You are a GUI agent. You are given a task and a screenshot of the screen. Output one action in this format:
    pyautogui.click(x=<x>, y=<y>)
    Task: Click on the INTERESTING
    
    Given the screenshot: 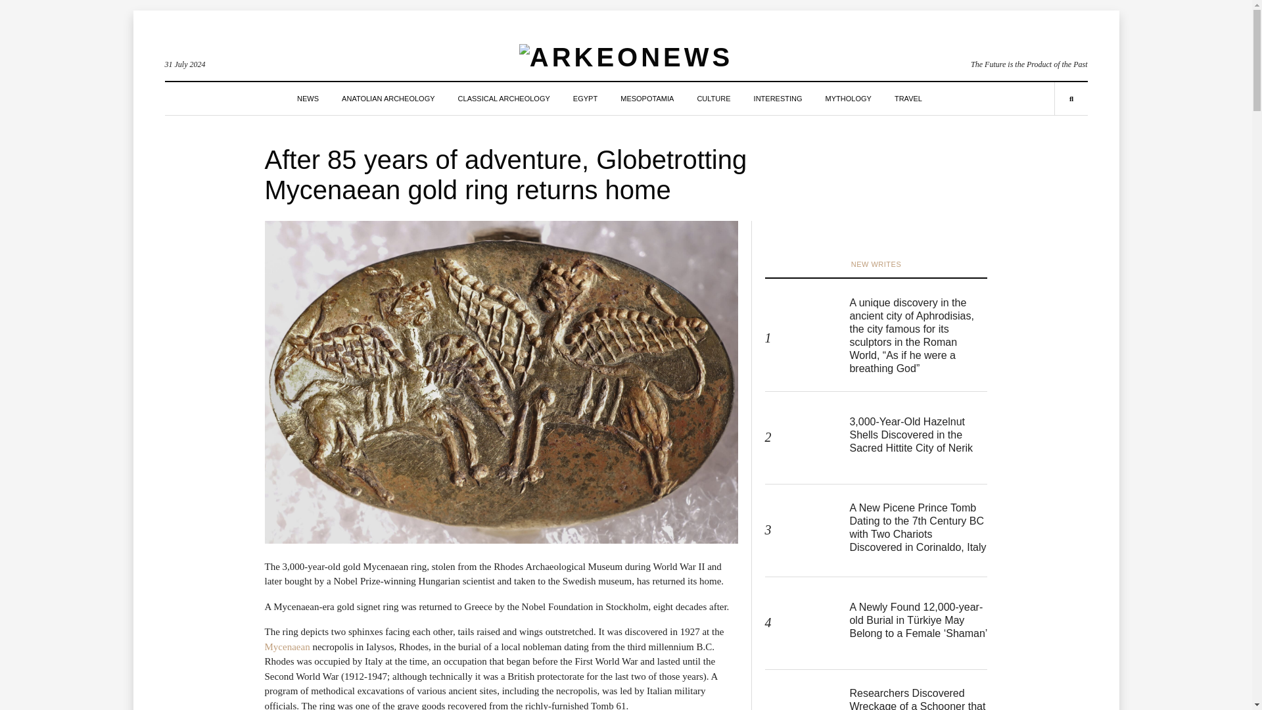 What is the action you would take?
    pyautogui.click(x=778, y=99)
    